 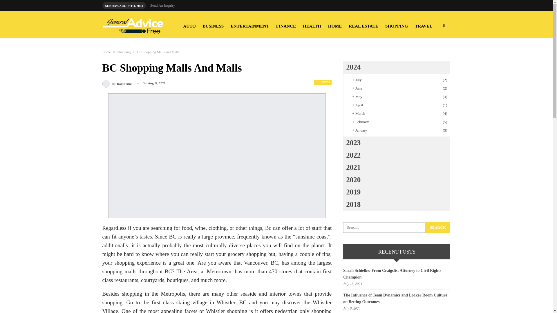 What do you see at coordinates (213, 26) in the screenshot?
I see `BUSINESS` at bounding box center [213, 26].